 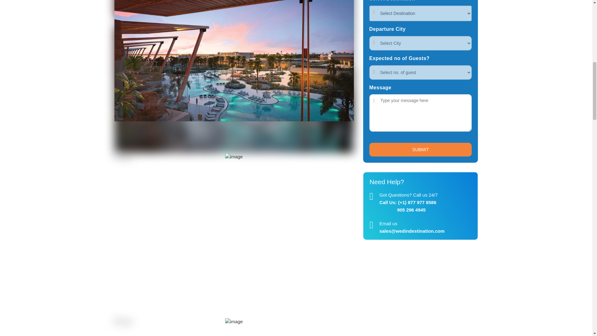 What do you see at coordinates (402, 210) in the screenshot?
I see `905 296 4945` at bounding box center [402, 210].